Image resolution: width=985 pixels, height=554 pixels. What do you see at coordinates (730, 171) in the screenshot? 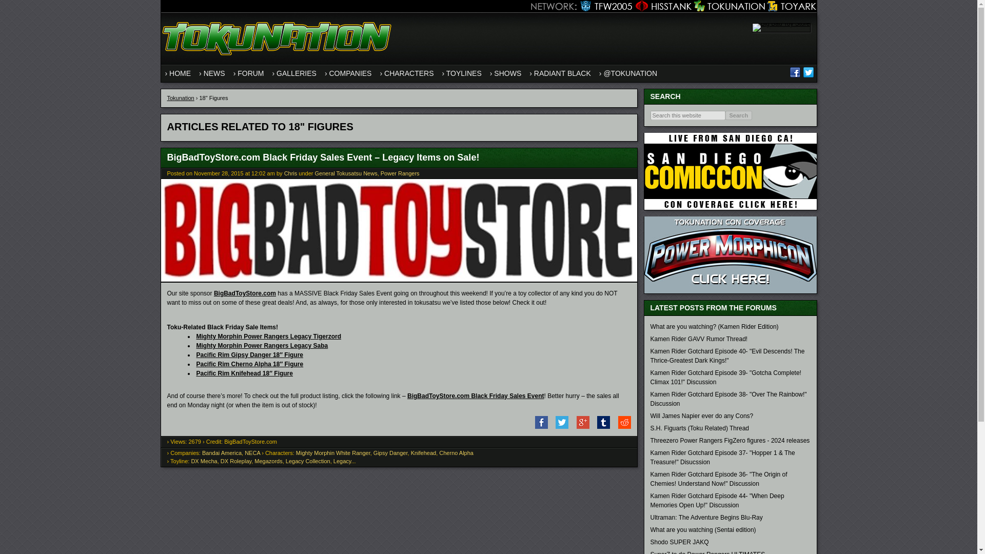
I see `SDCC` at bounding box center [730, 171].